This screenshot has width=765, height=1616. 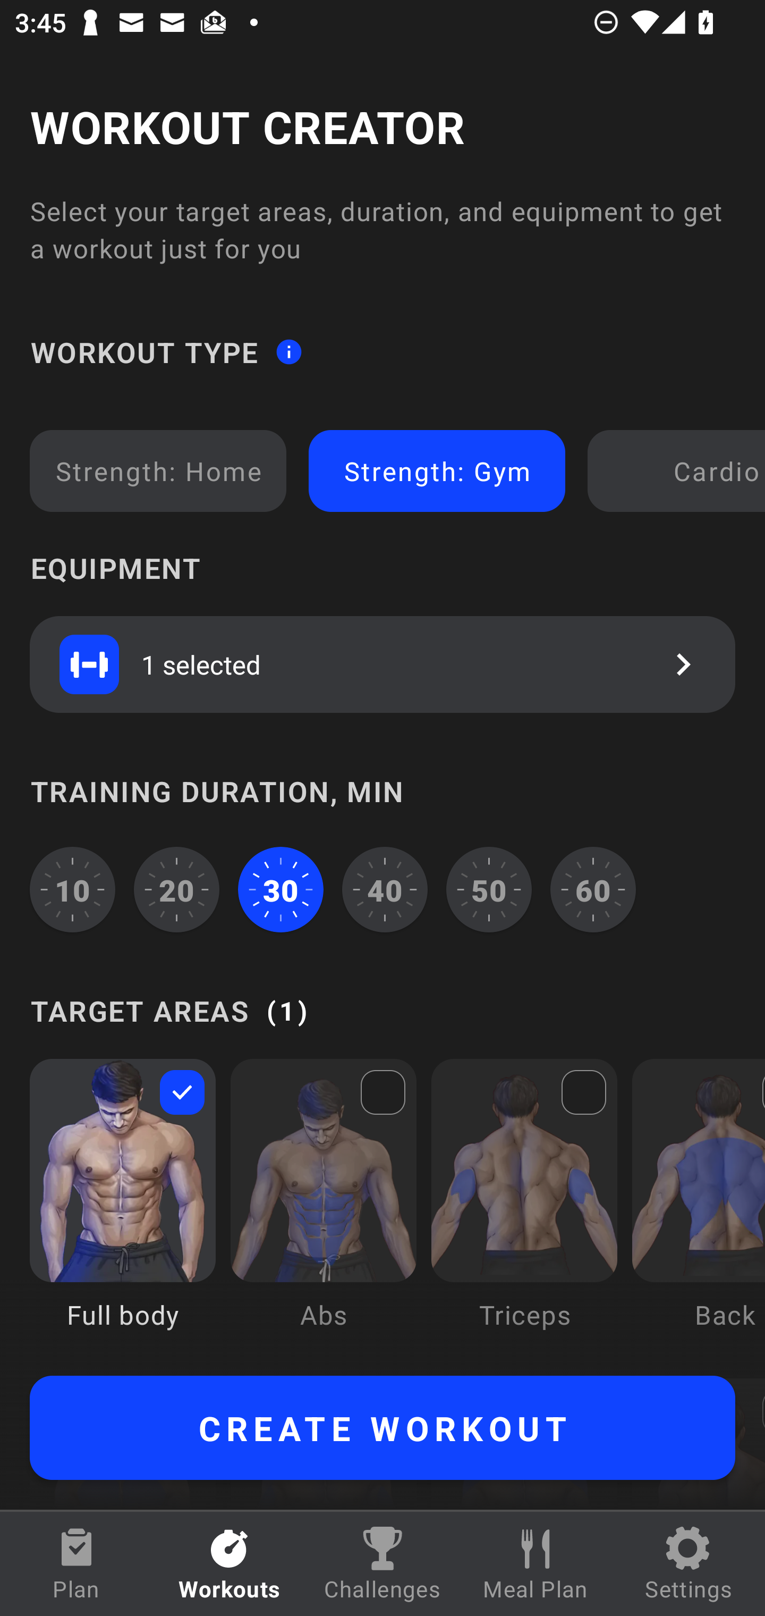 I want to click on 50, so click(x=489, y=889).